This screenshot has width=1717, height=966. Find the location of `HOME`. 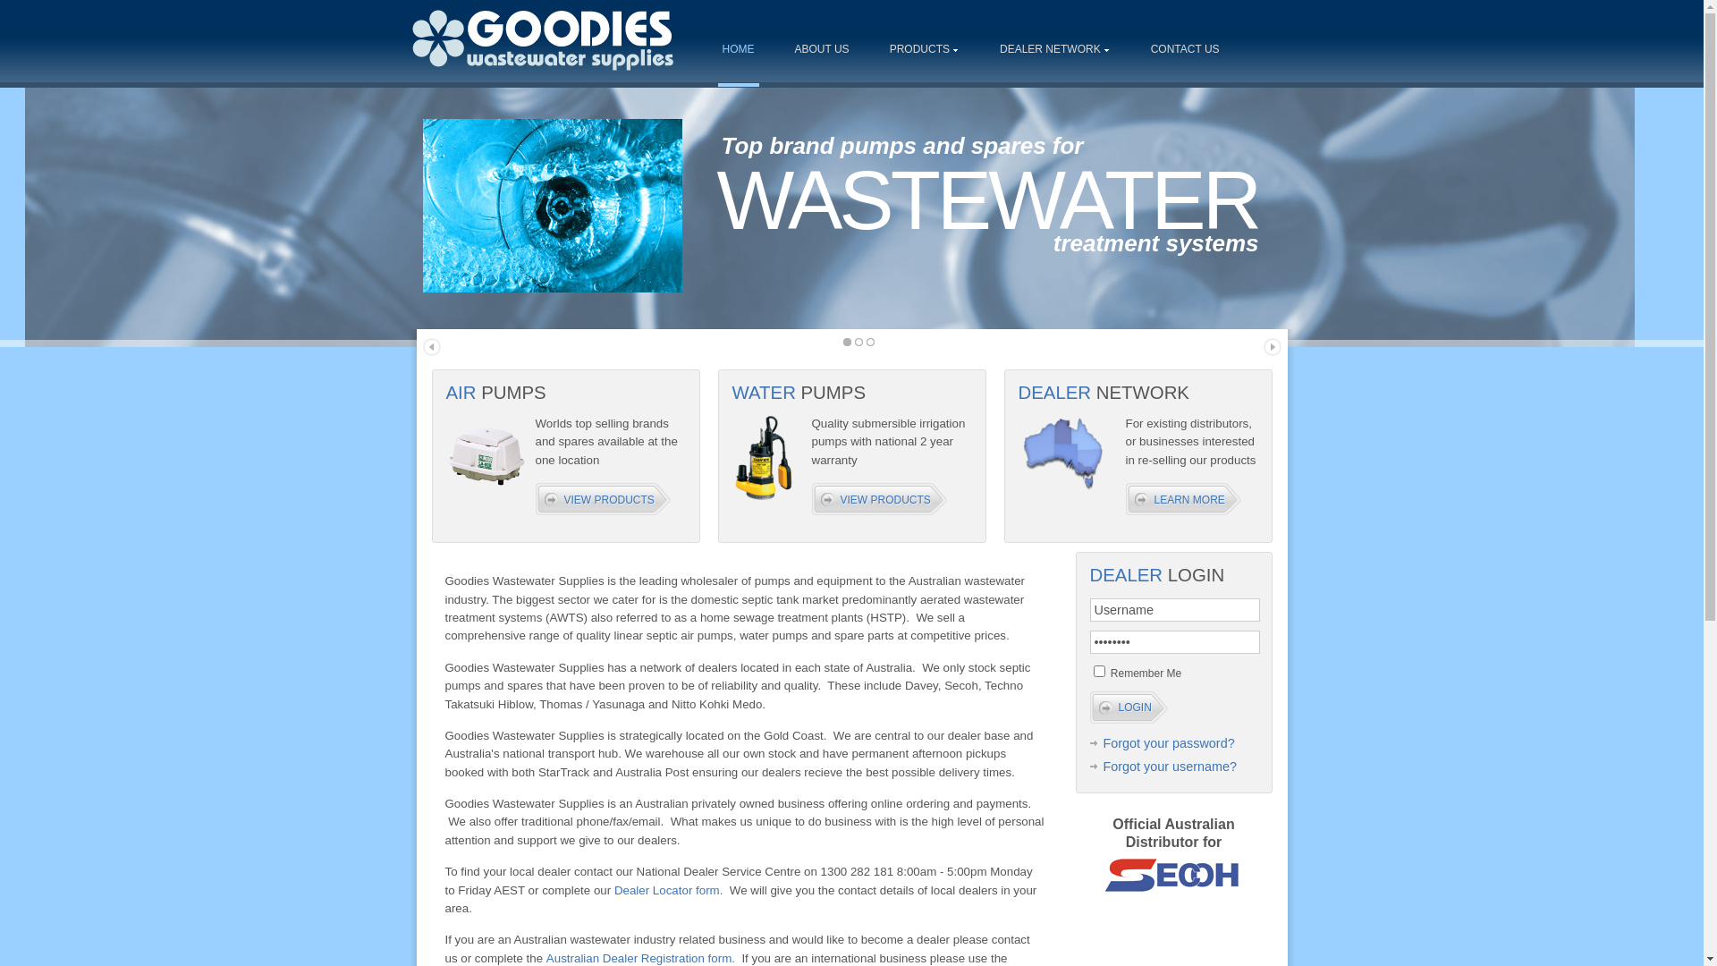

HOME is located at coordinates (738, 50).